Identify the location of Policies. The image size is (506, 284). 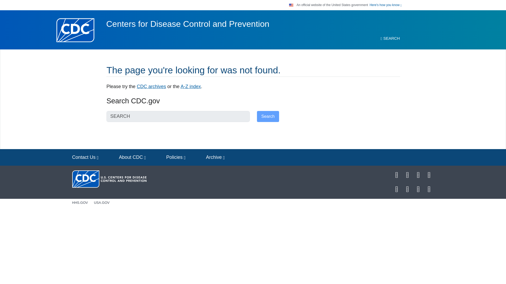
(176, 157).